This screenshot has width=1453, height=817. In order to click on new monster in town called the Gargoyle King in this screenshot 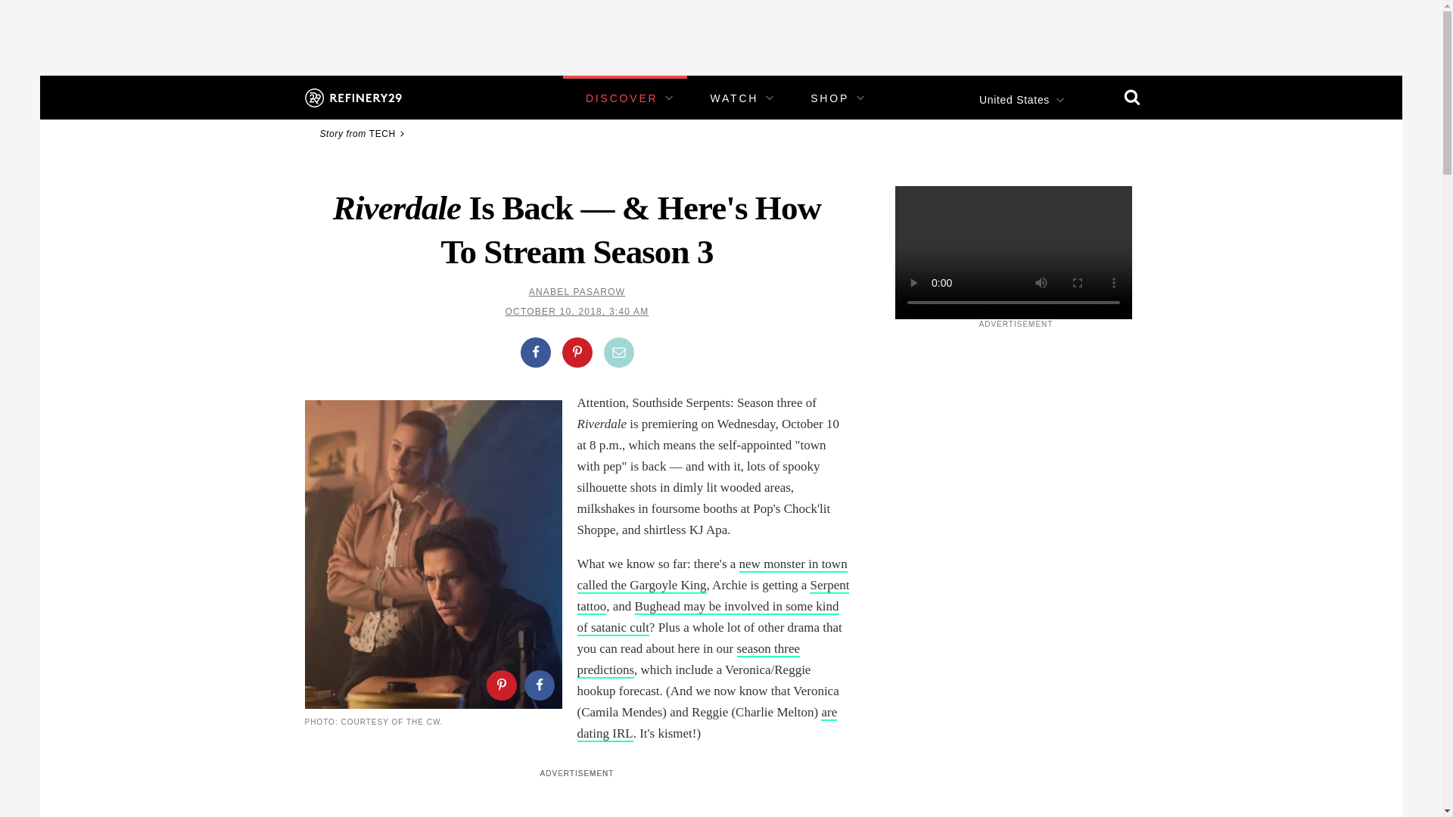, I will do `click(711, 575)`.